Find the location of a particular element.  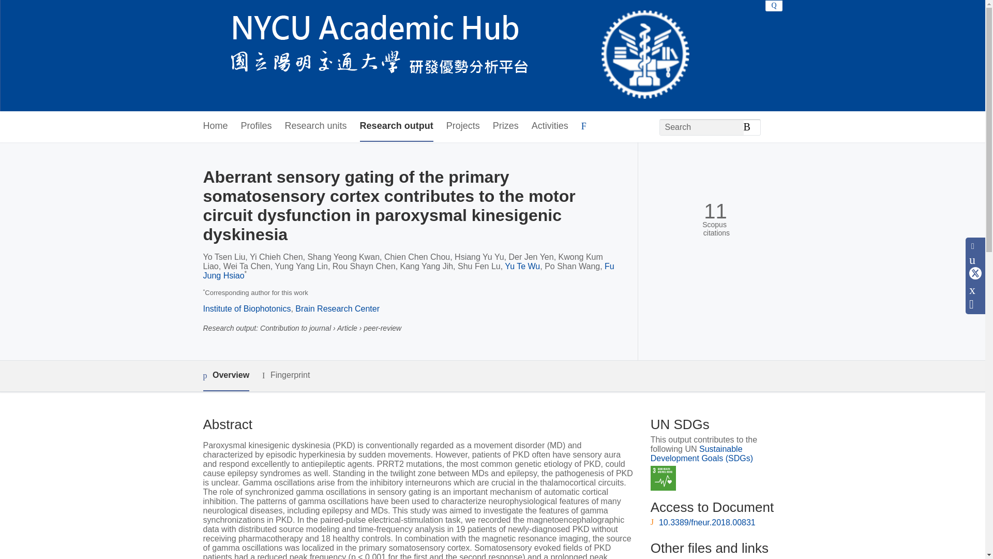

Home is located at coordinates (215, 126).